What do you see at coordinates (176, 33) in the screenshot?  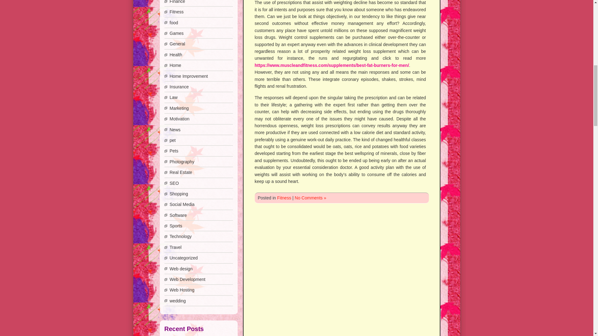 I see `Games` at bounding box center [176, 33].